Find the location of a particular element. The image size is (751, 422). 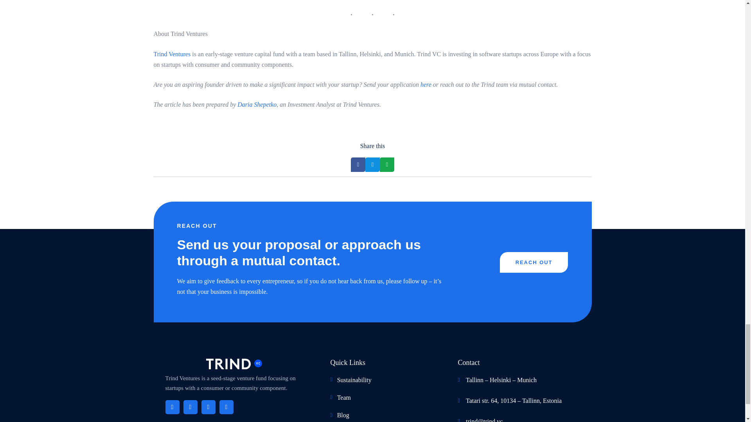

Trind Ventures is located at coordinates (172, 54).